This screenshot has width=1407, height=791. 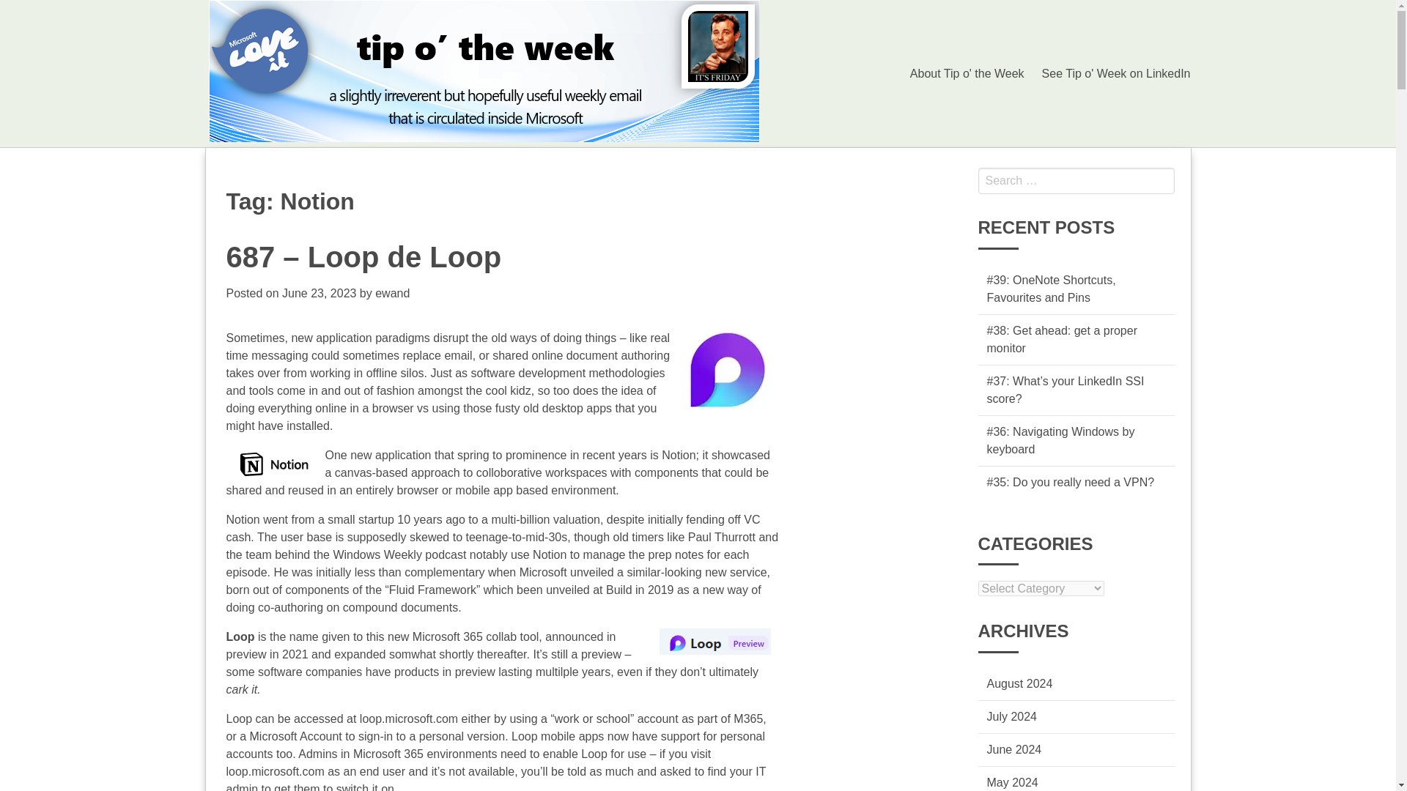 I want to click on some software companies, so click(x=293, y=672).